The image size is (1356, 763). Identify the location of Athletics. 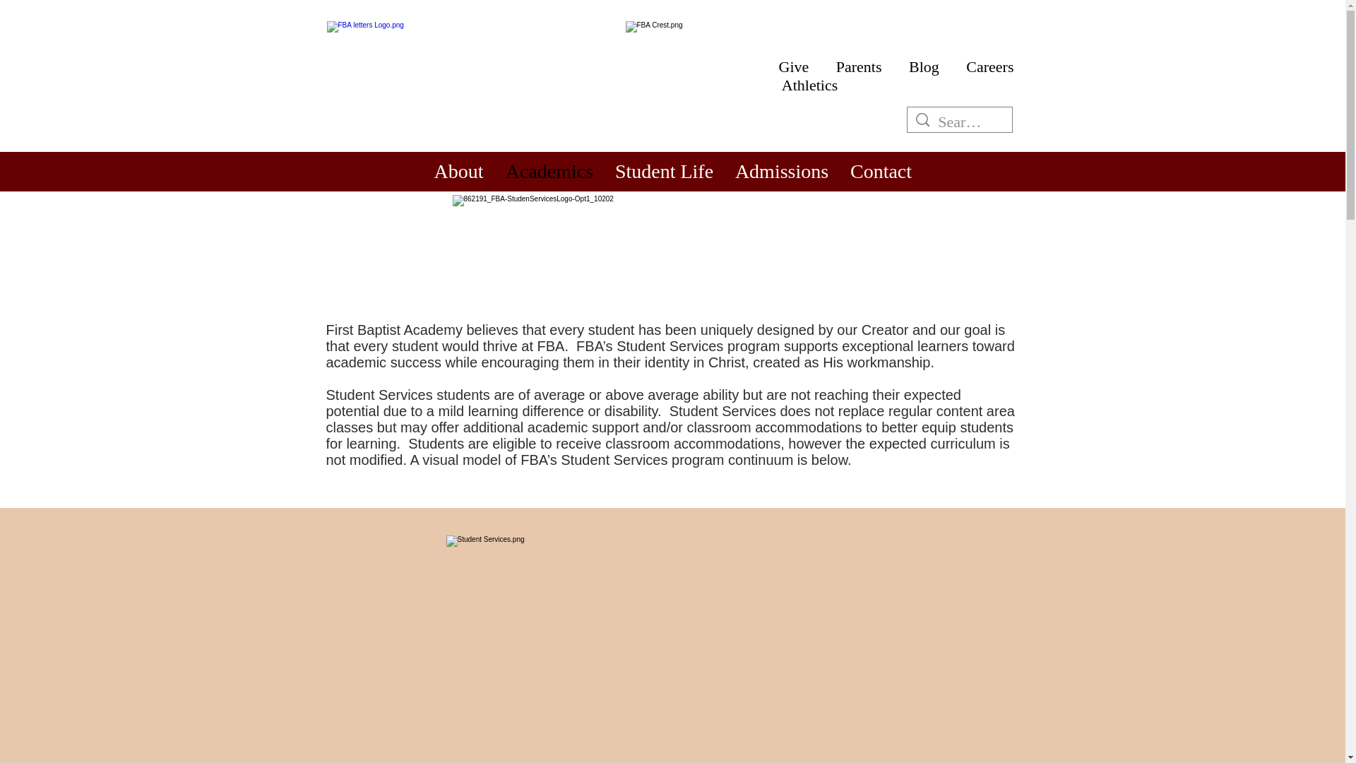
(809, 85).